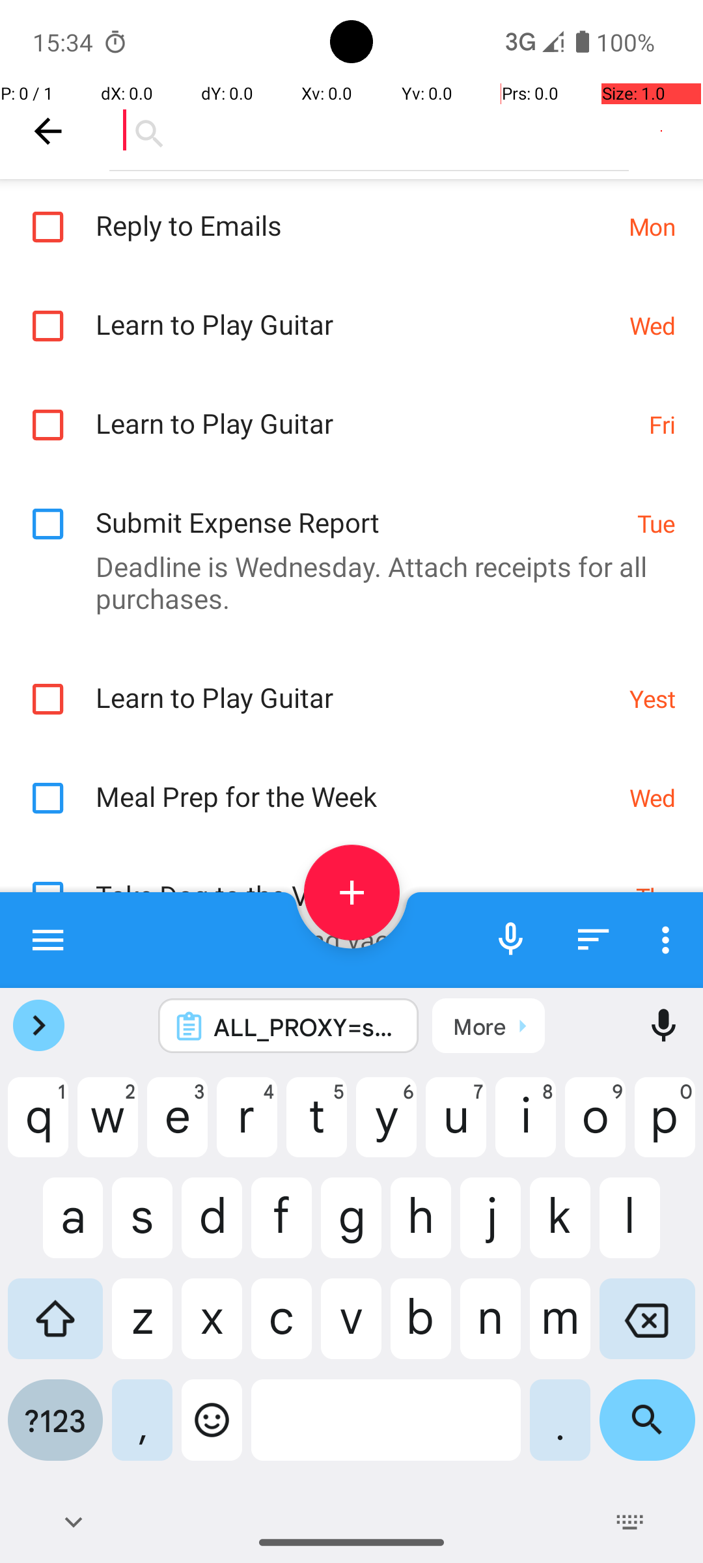 The width and height of the screenshot is (703, 1563). Describe the element at coordinates (652, 326) in the screenshot. I see `Wed` at that location.